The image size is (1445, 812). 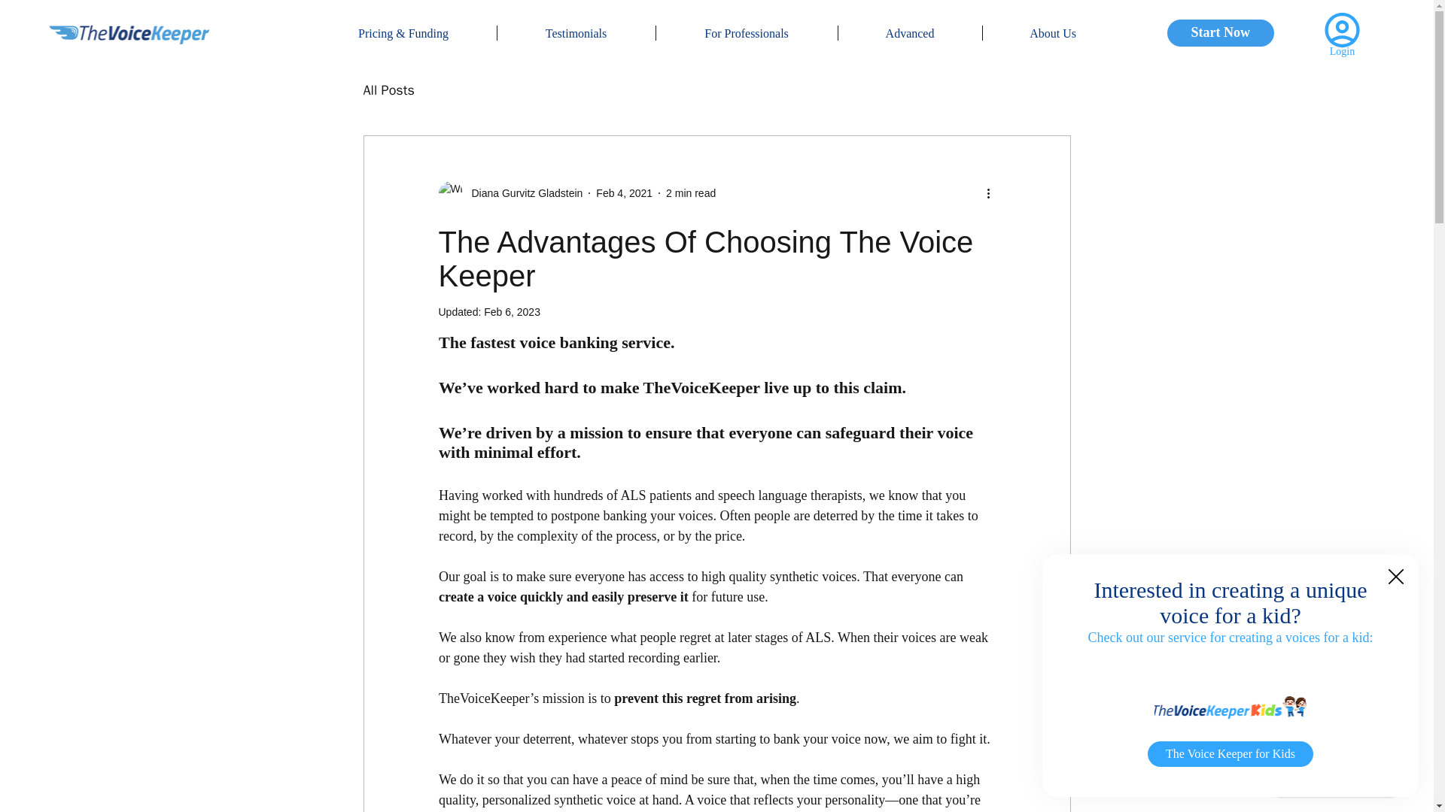 I want to click on Testimonials, so click(x=576, y=33).